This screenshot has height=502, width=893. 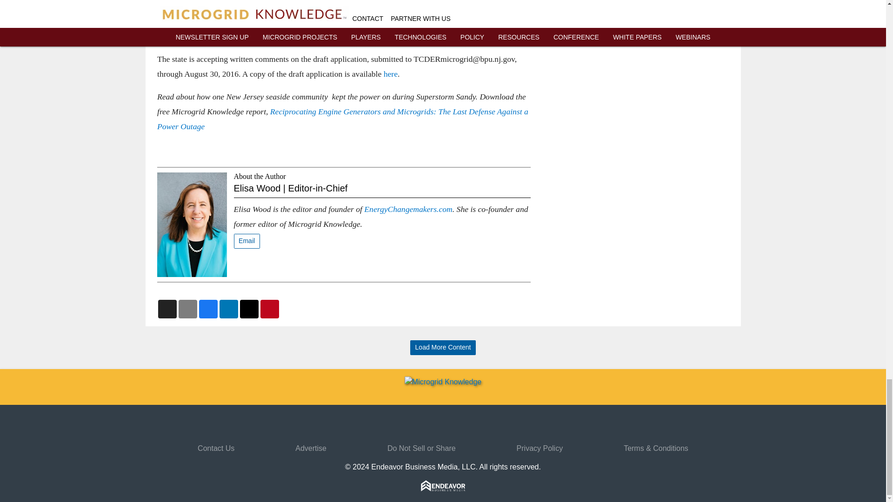 I want to click on here, so click(x=390, y=73).